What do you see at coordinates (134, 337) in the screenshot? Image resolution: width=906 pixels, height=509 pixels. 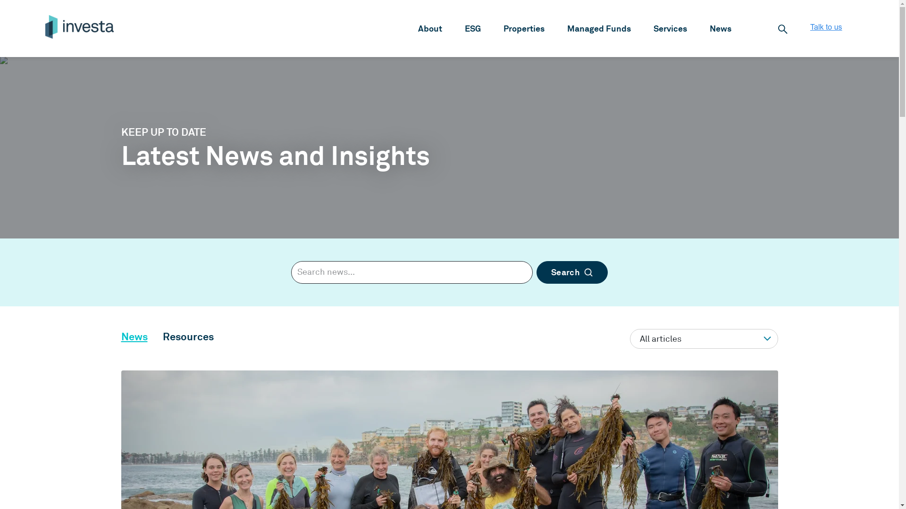 I see `News` at bounding box center [134, 337].